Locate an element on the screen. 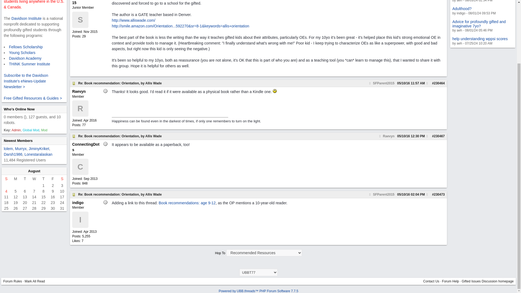 Image resolution: width=521 pixels, height=293 pixels. August is located at coordinates (8, 149).